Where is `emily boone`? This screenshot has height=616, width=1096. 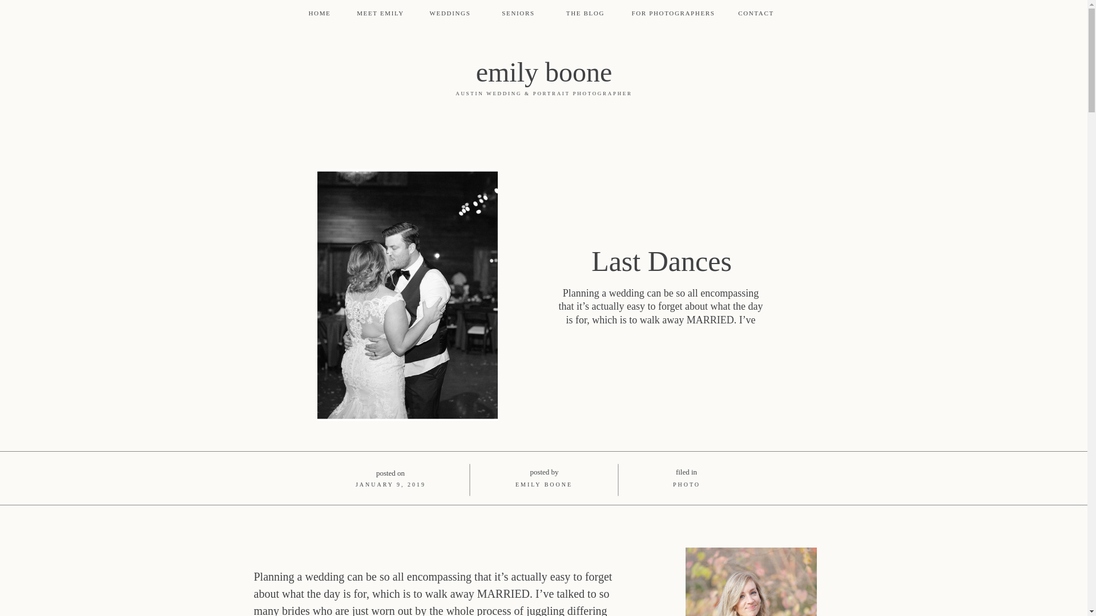 emily boone is located at coordinates (543, 73).